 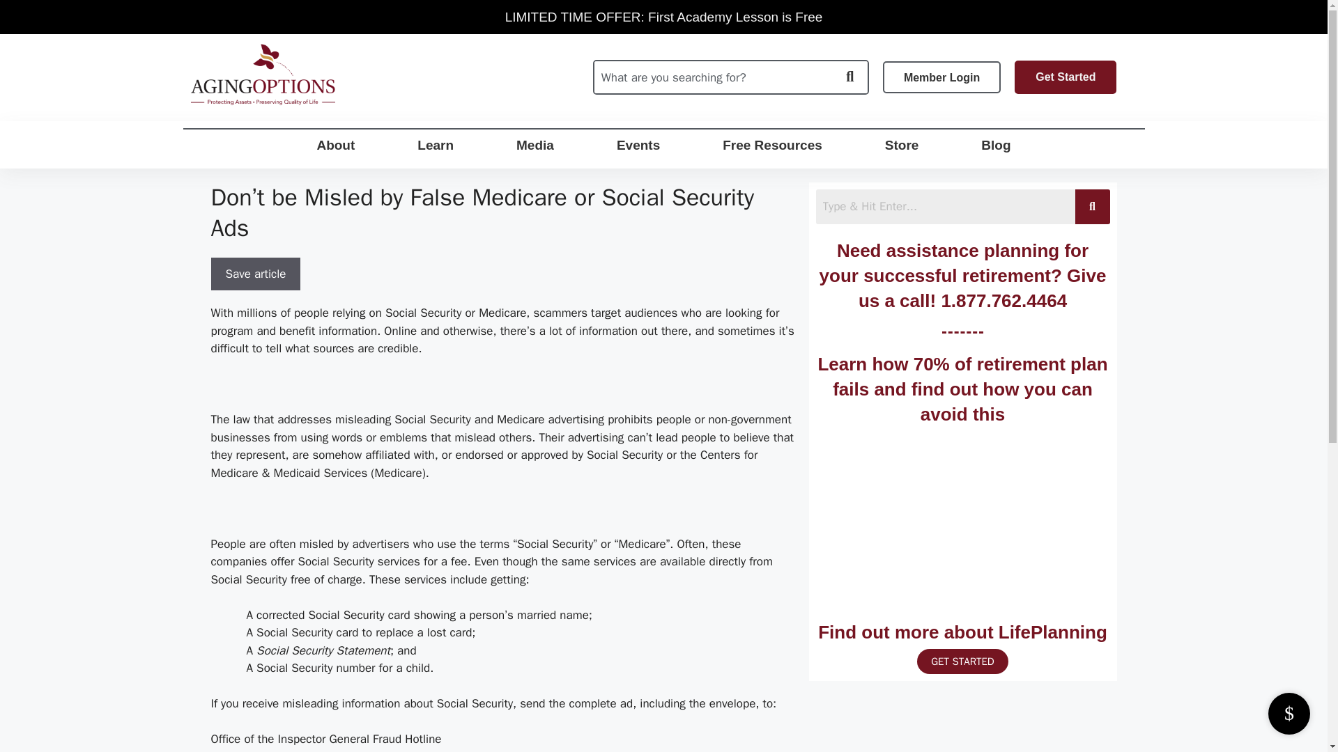 What do you see at coordinates (1065, 77) in the screenshot?
I see `Get Started` at bounding box center [1065, 77].